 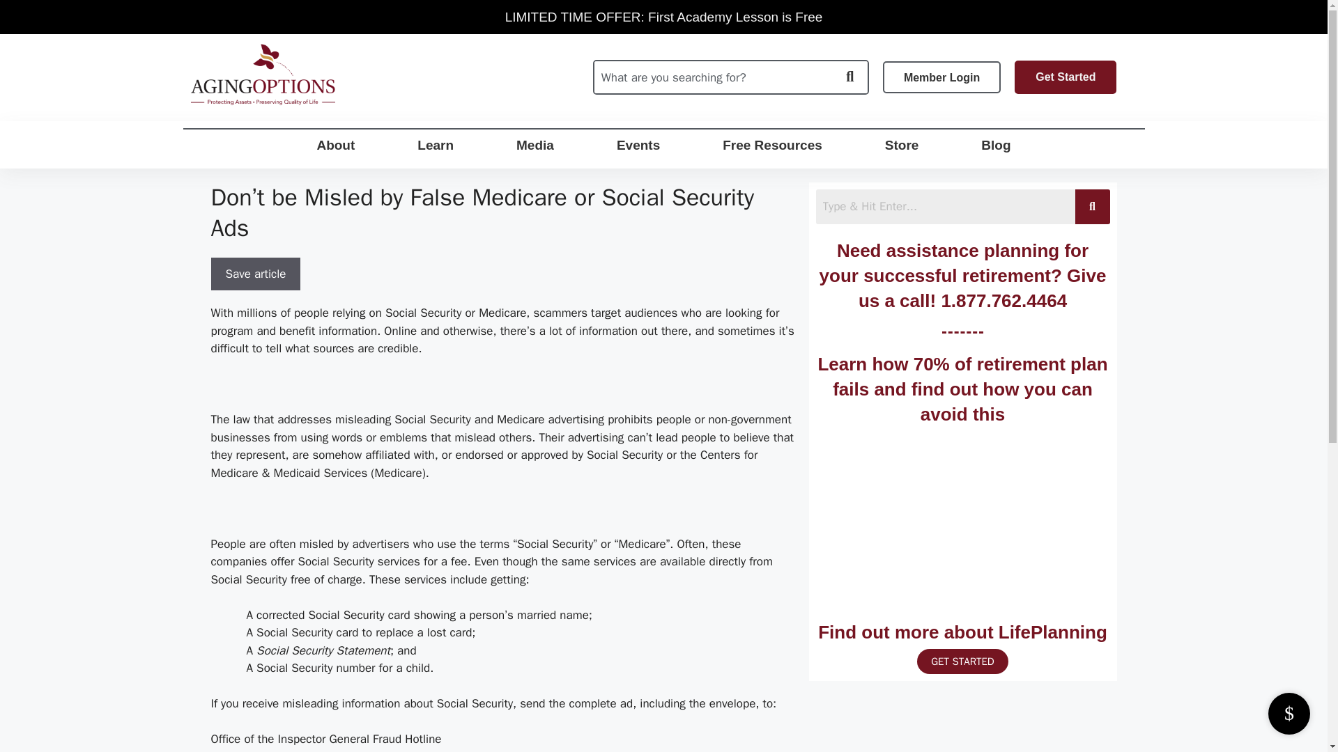 What do you see at coordinates (1065, 77) in the screenshot?
I see `Get Started` at bounding box center [1065, 77].